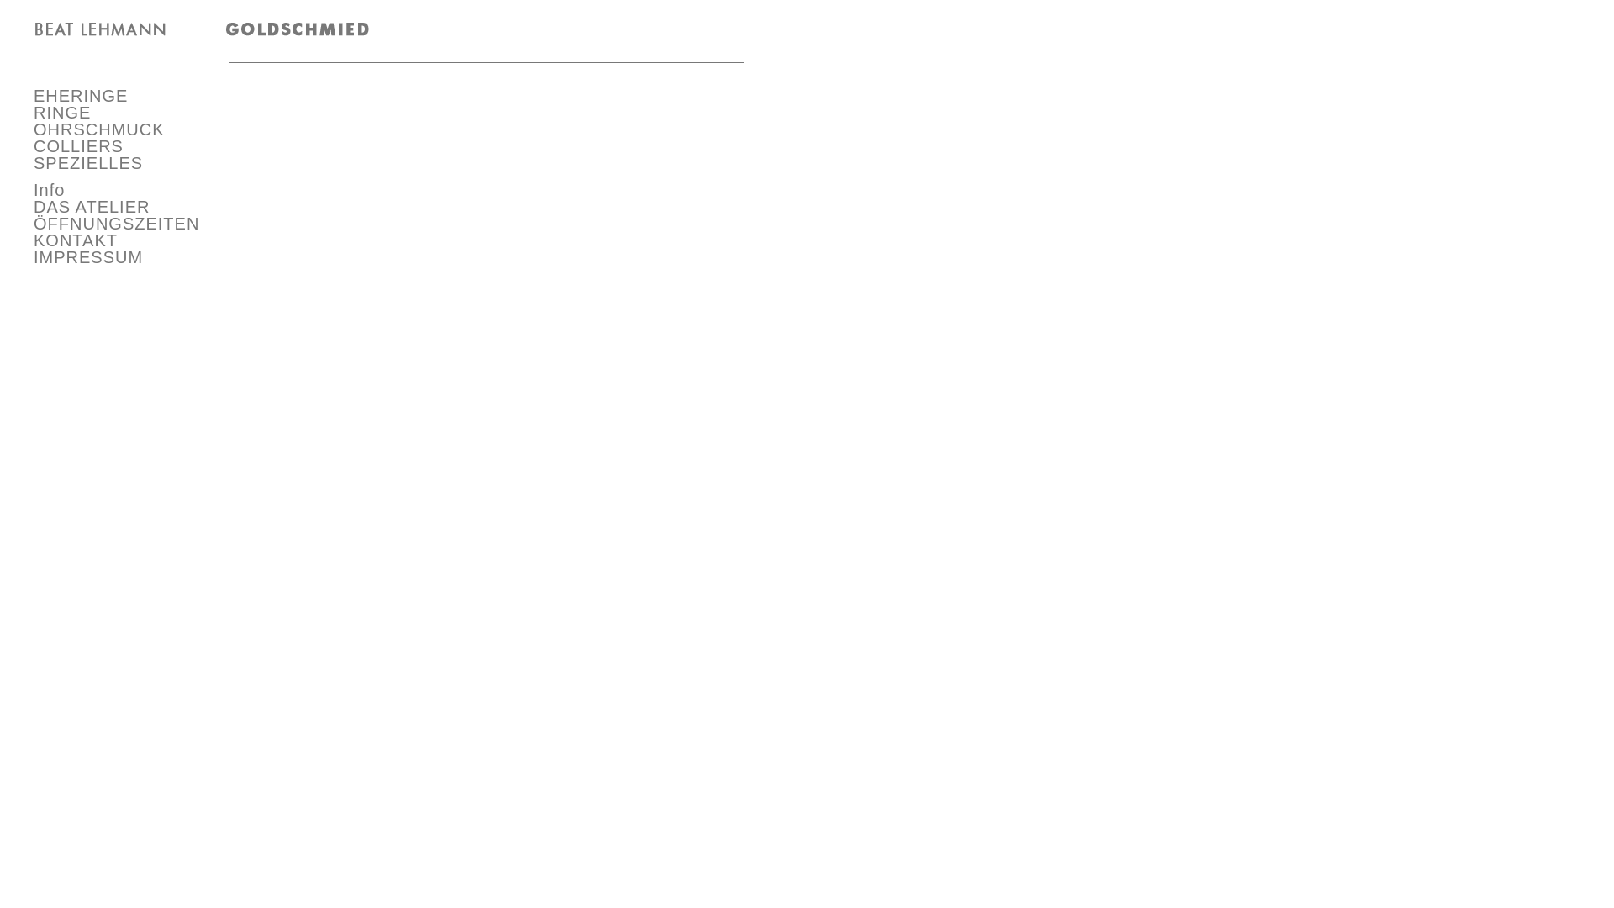 The height and width of the screenshot is (908, 1614). I want to click on Info, so click(49, 190).